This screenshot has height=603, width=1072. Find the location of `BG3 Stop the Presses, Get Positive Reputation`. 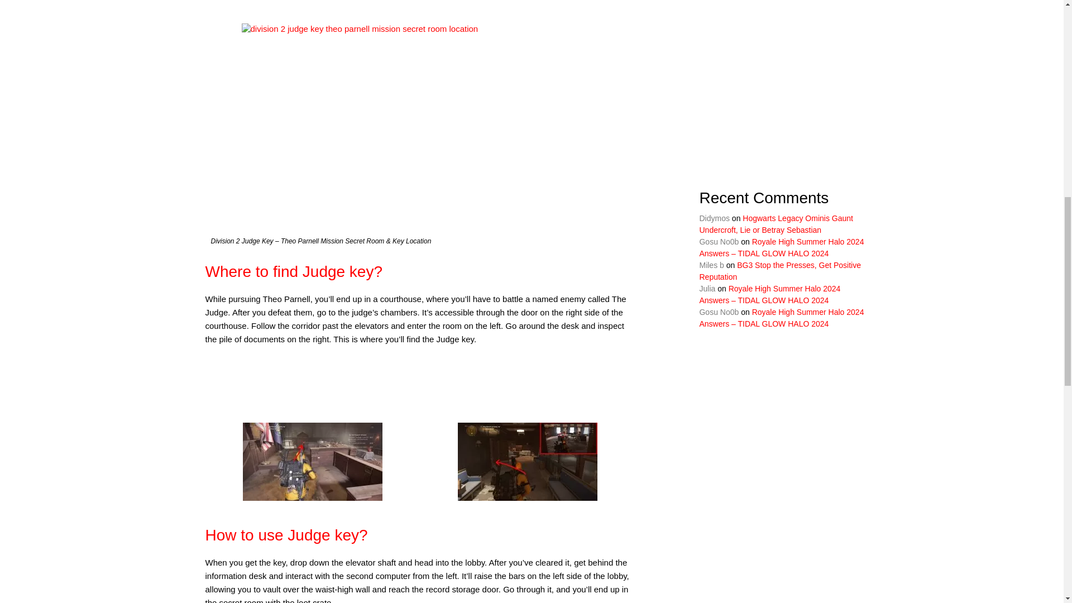

BG3 Stop the Presses, Get Positive Reputation is located at coordinates (779, 271).